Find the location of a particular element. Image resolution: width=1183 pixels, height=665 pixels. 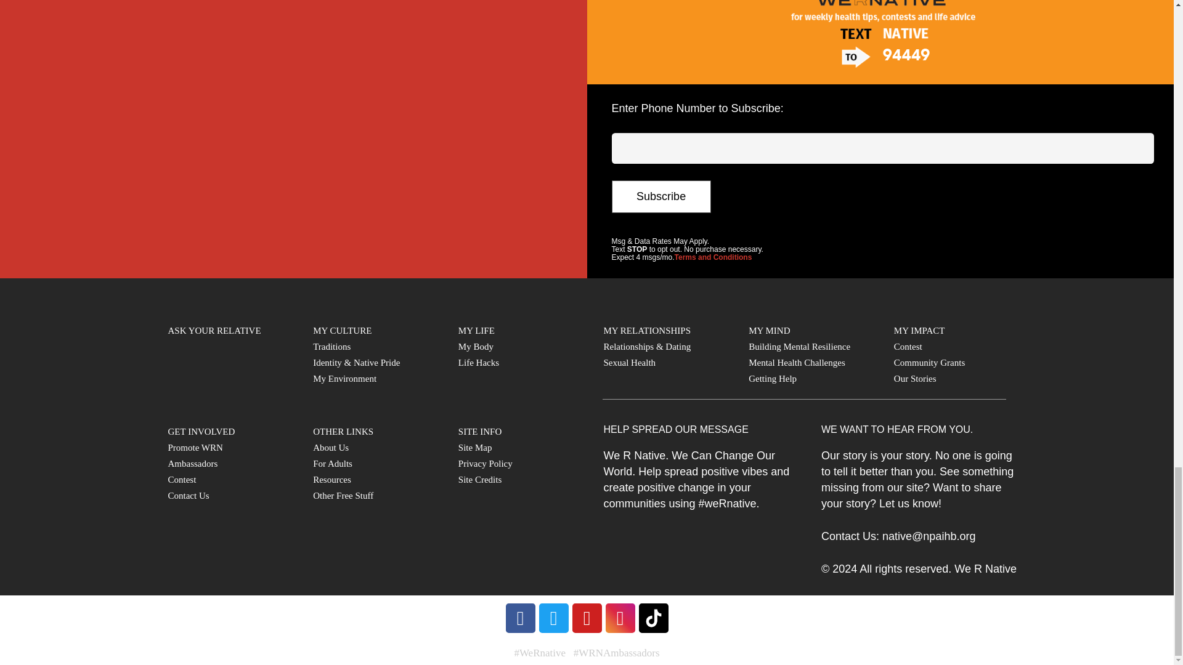

twitter is located at coordinates (553, 618).